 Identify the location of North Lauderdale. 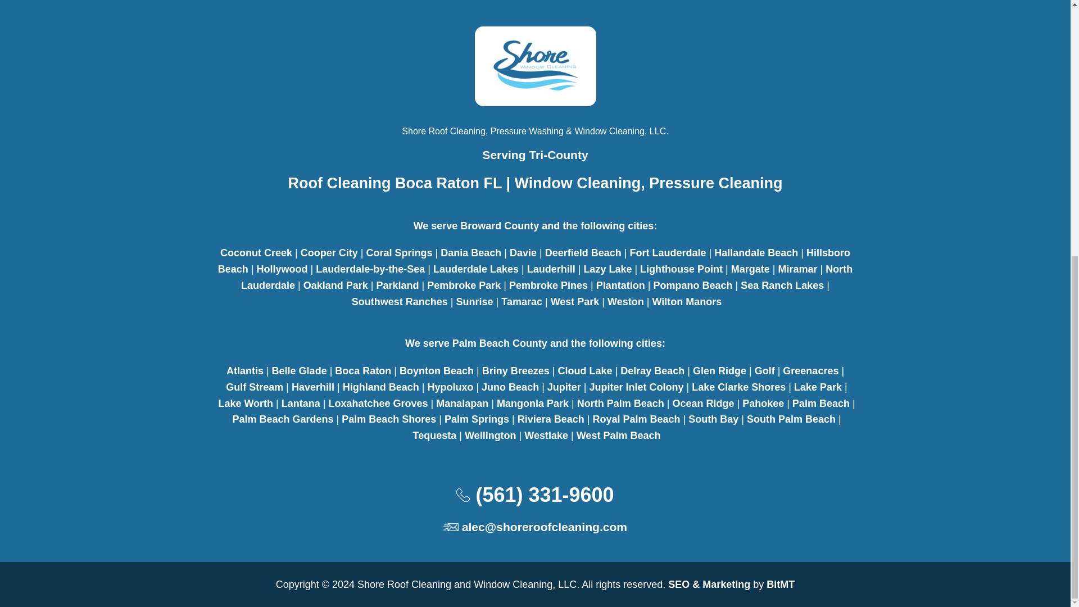
(546, 277).